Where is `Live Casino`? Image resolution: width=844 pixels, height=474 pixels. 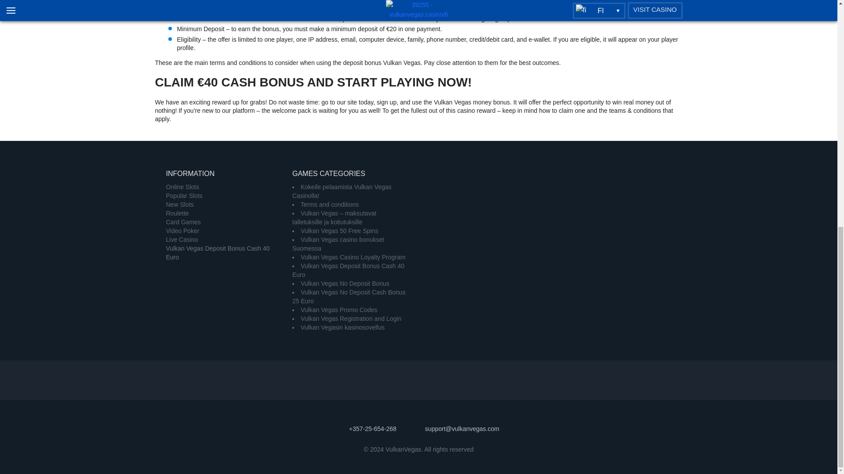 Live Casino is located at coordinates (182, 240).